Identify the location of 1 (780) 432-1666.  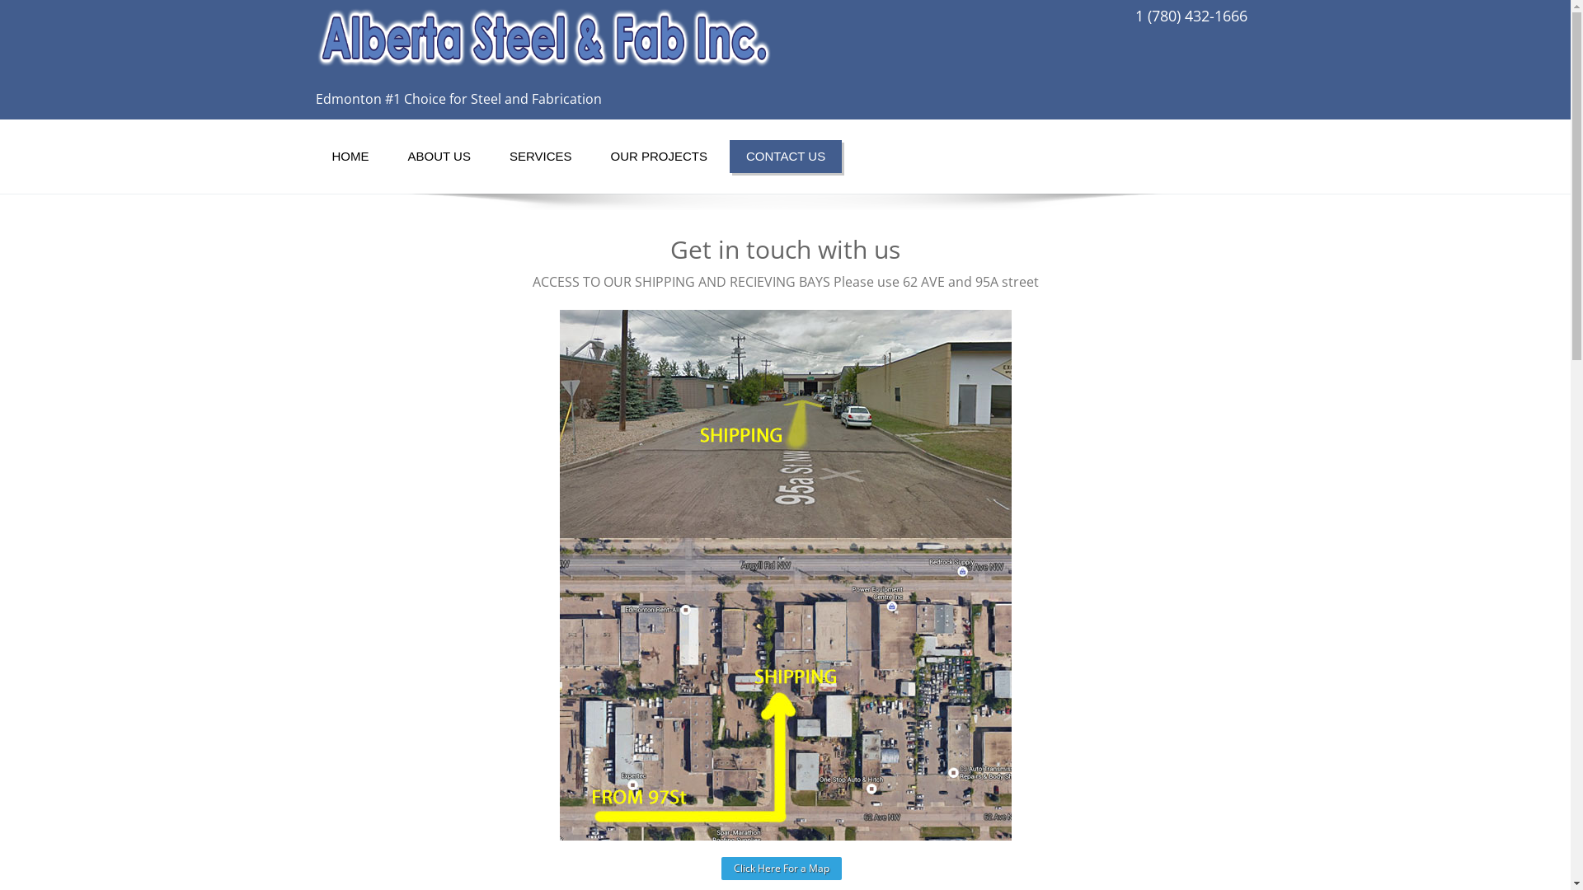
(1191, 16).